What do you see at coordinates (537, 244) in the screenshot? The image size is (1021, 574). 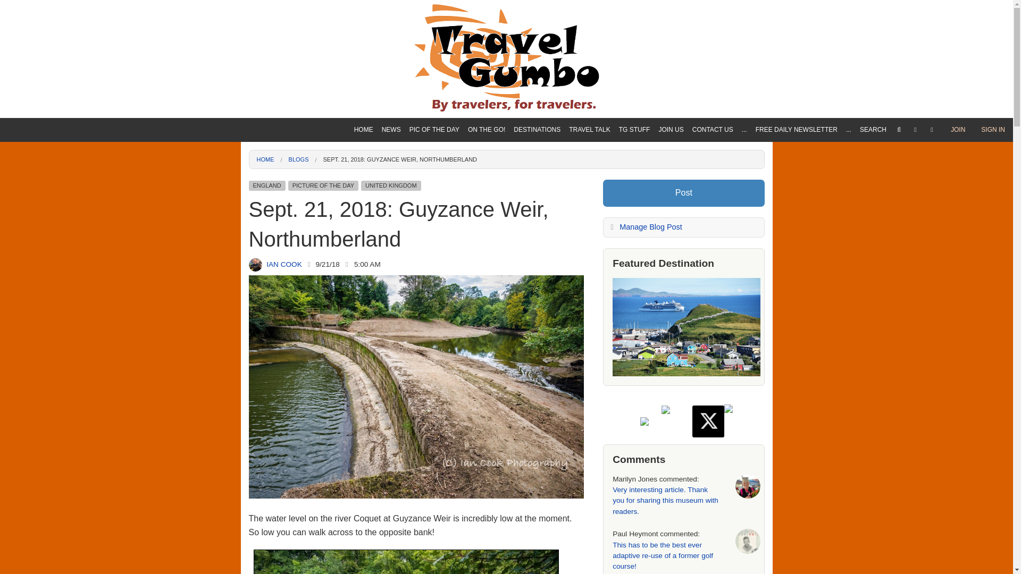 I see `CENTRAL AND SOUTH AMERICA` at bounding box center [537, 244].